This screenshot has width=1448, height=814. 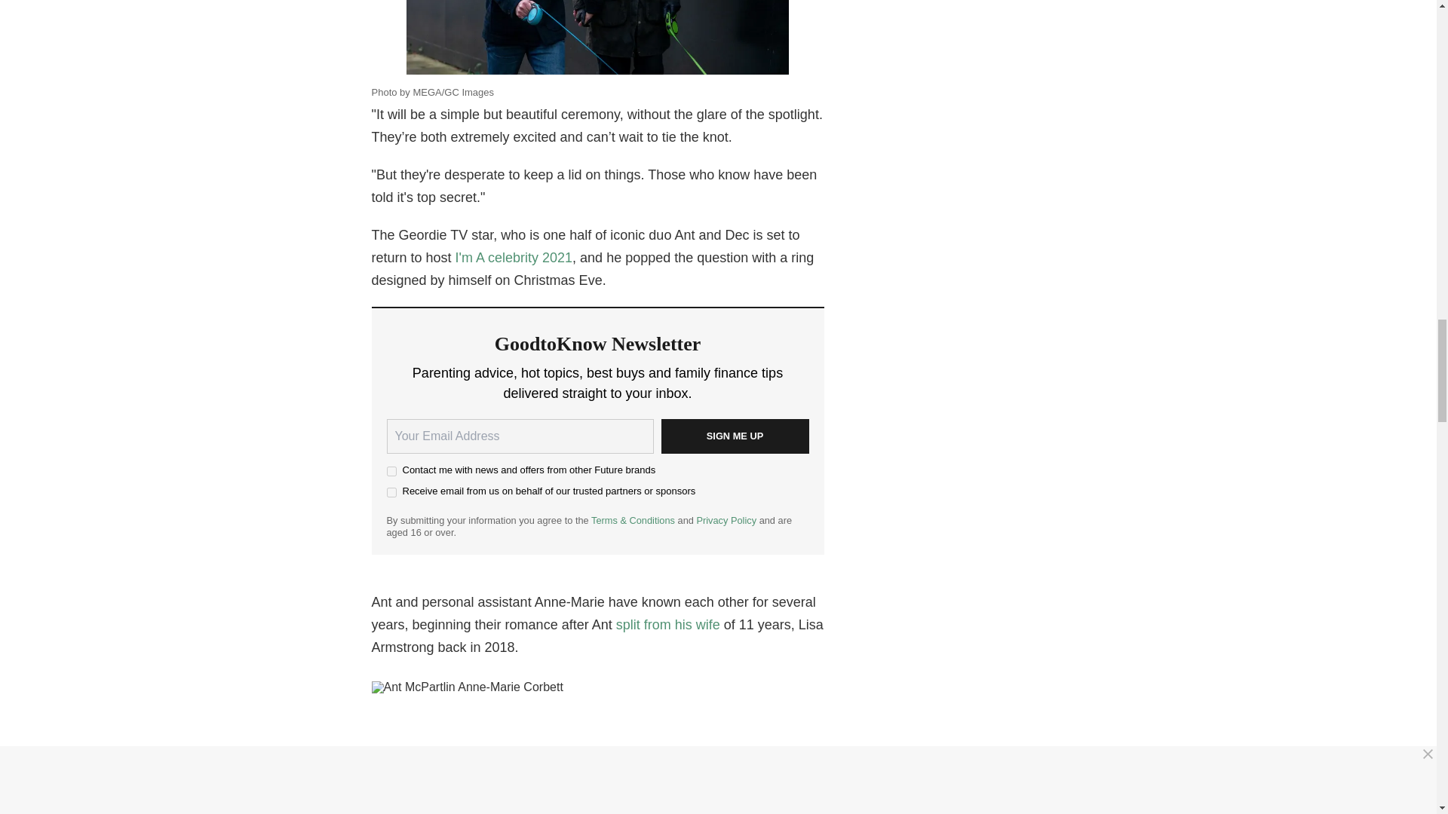 I want to click on on, so click(x=391, y=470).